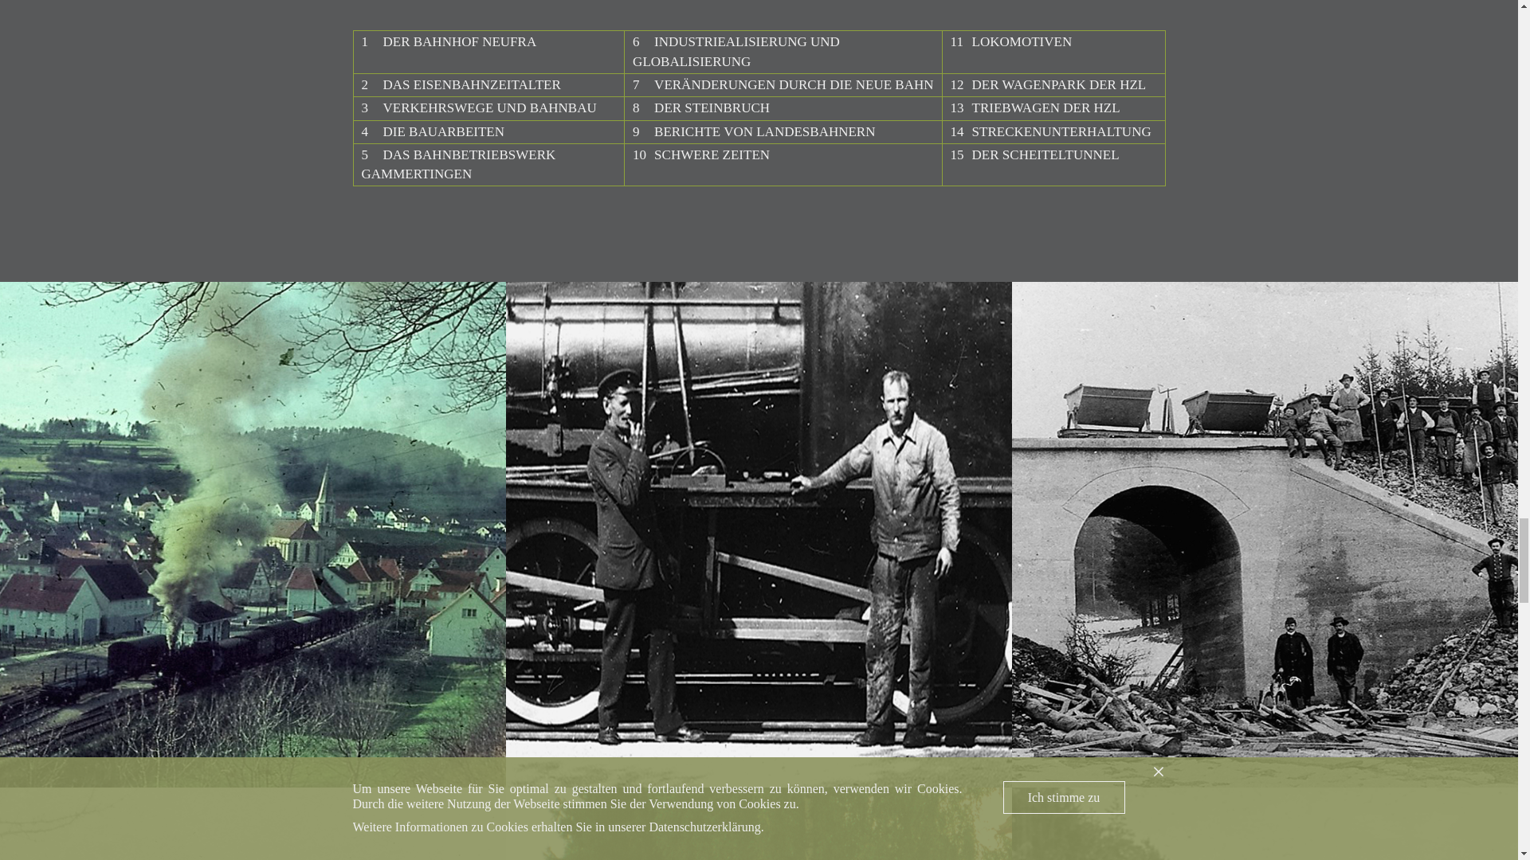 The image size is (1530, 860). I want to click on 13TRIEBWAGEN DER HZL, so click(1034, 107).